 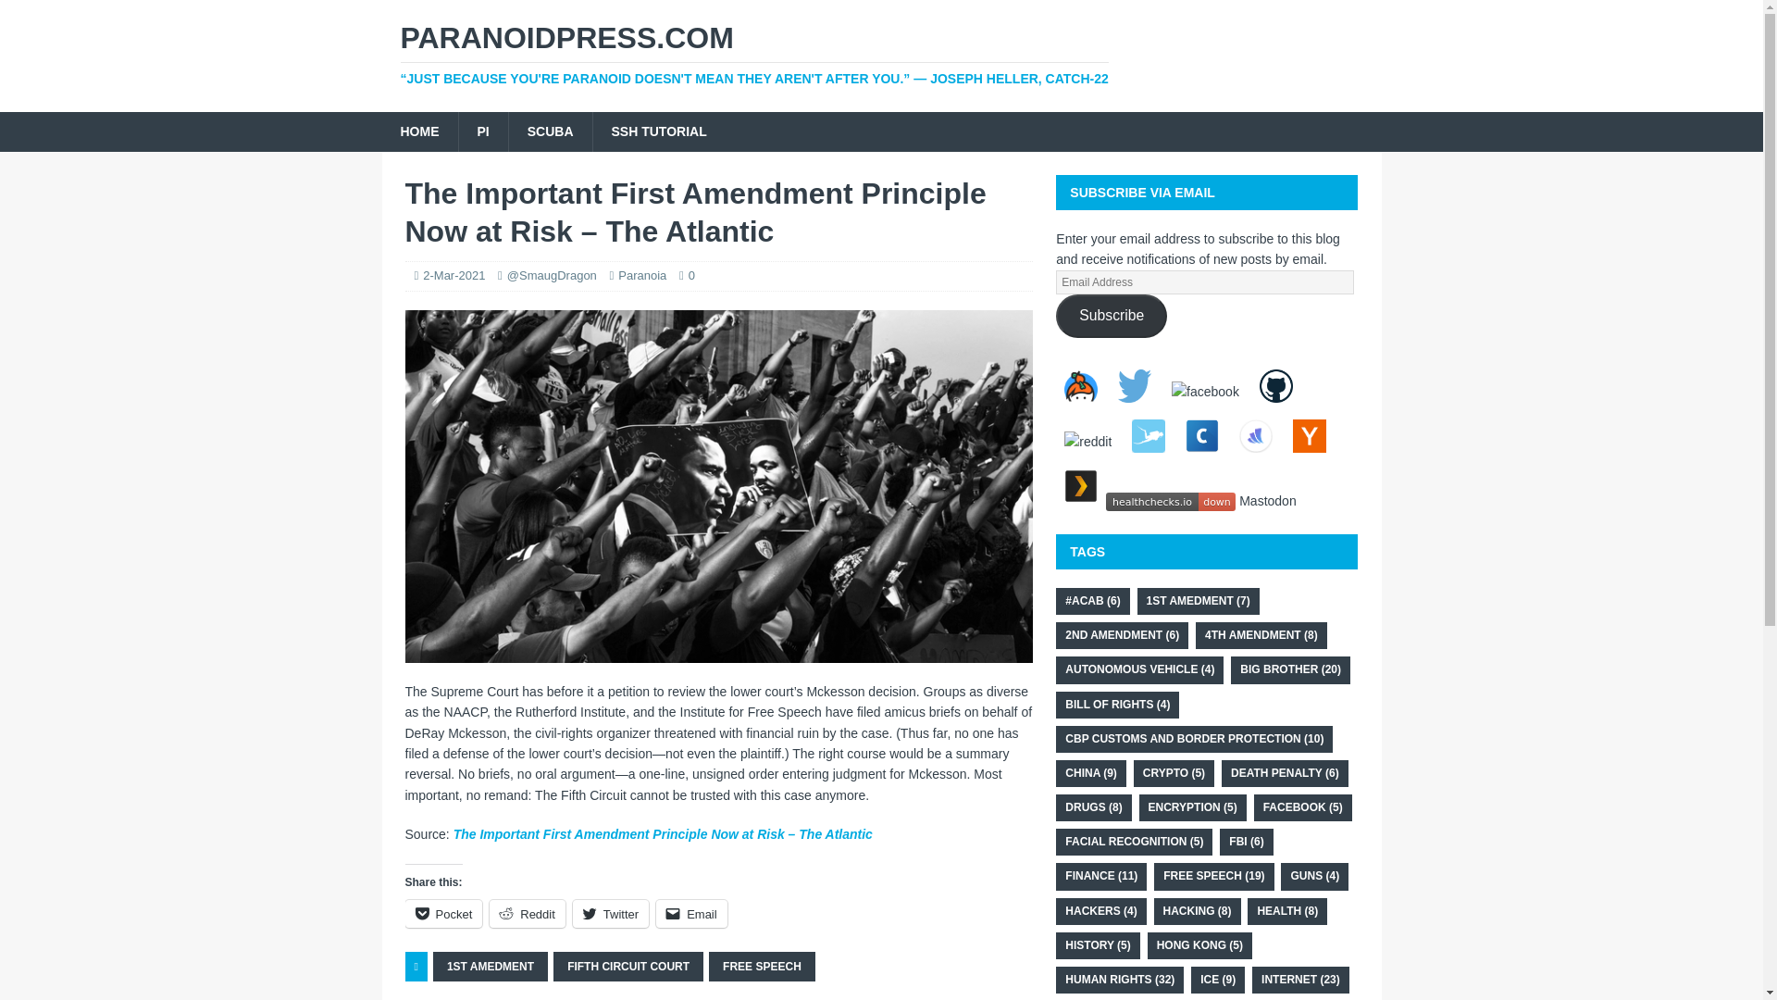 What do you see at coordinates (444, 914) in the screenshot?
I see `Pocket` at bounding box center [444, 914].